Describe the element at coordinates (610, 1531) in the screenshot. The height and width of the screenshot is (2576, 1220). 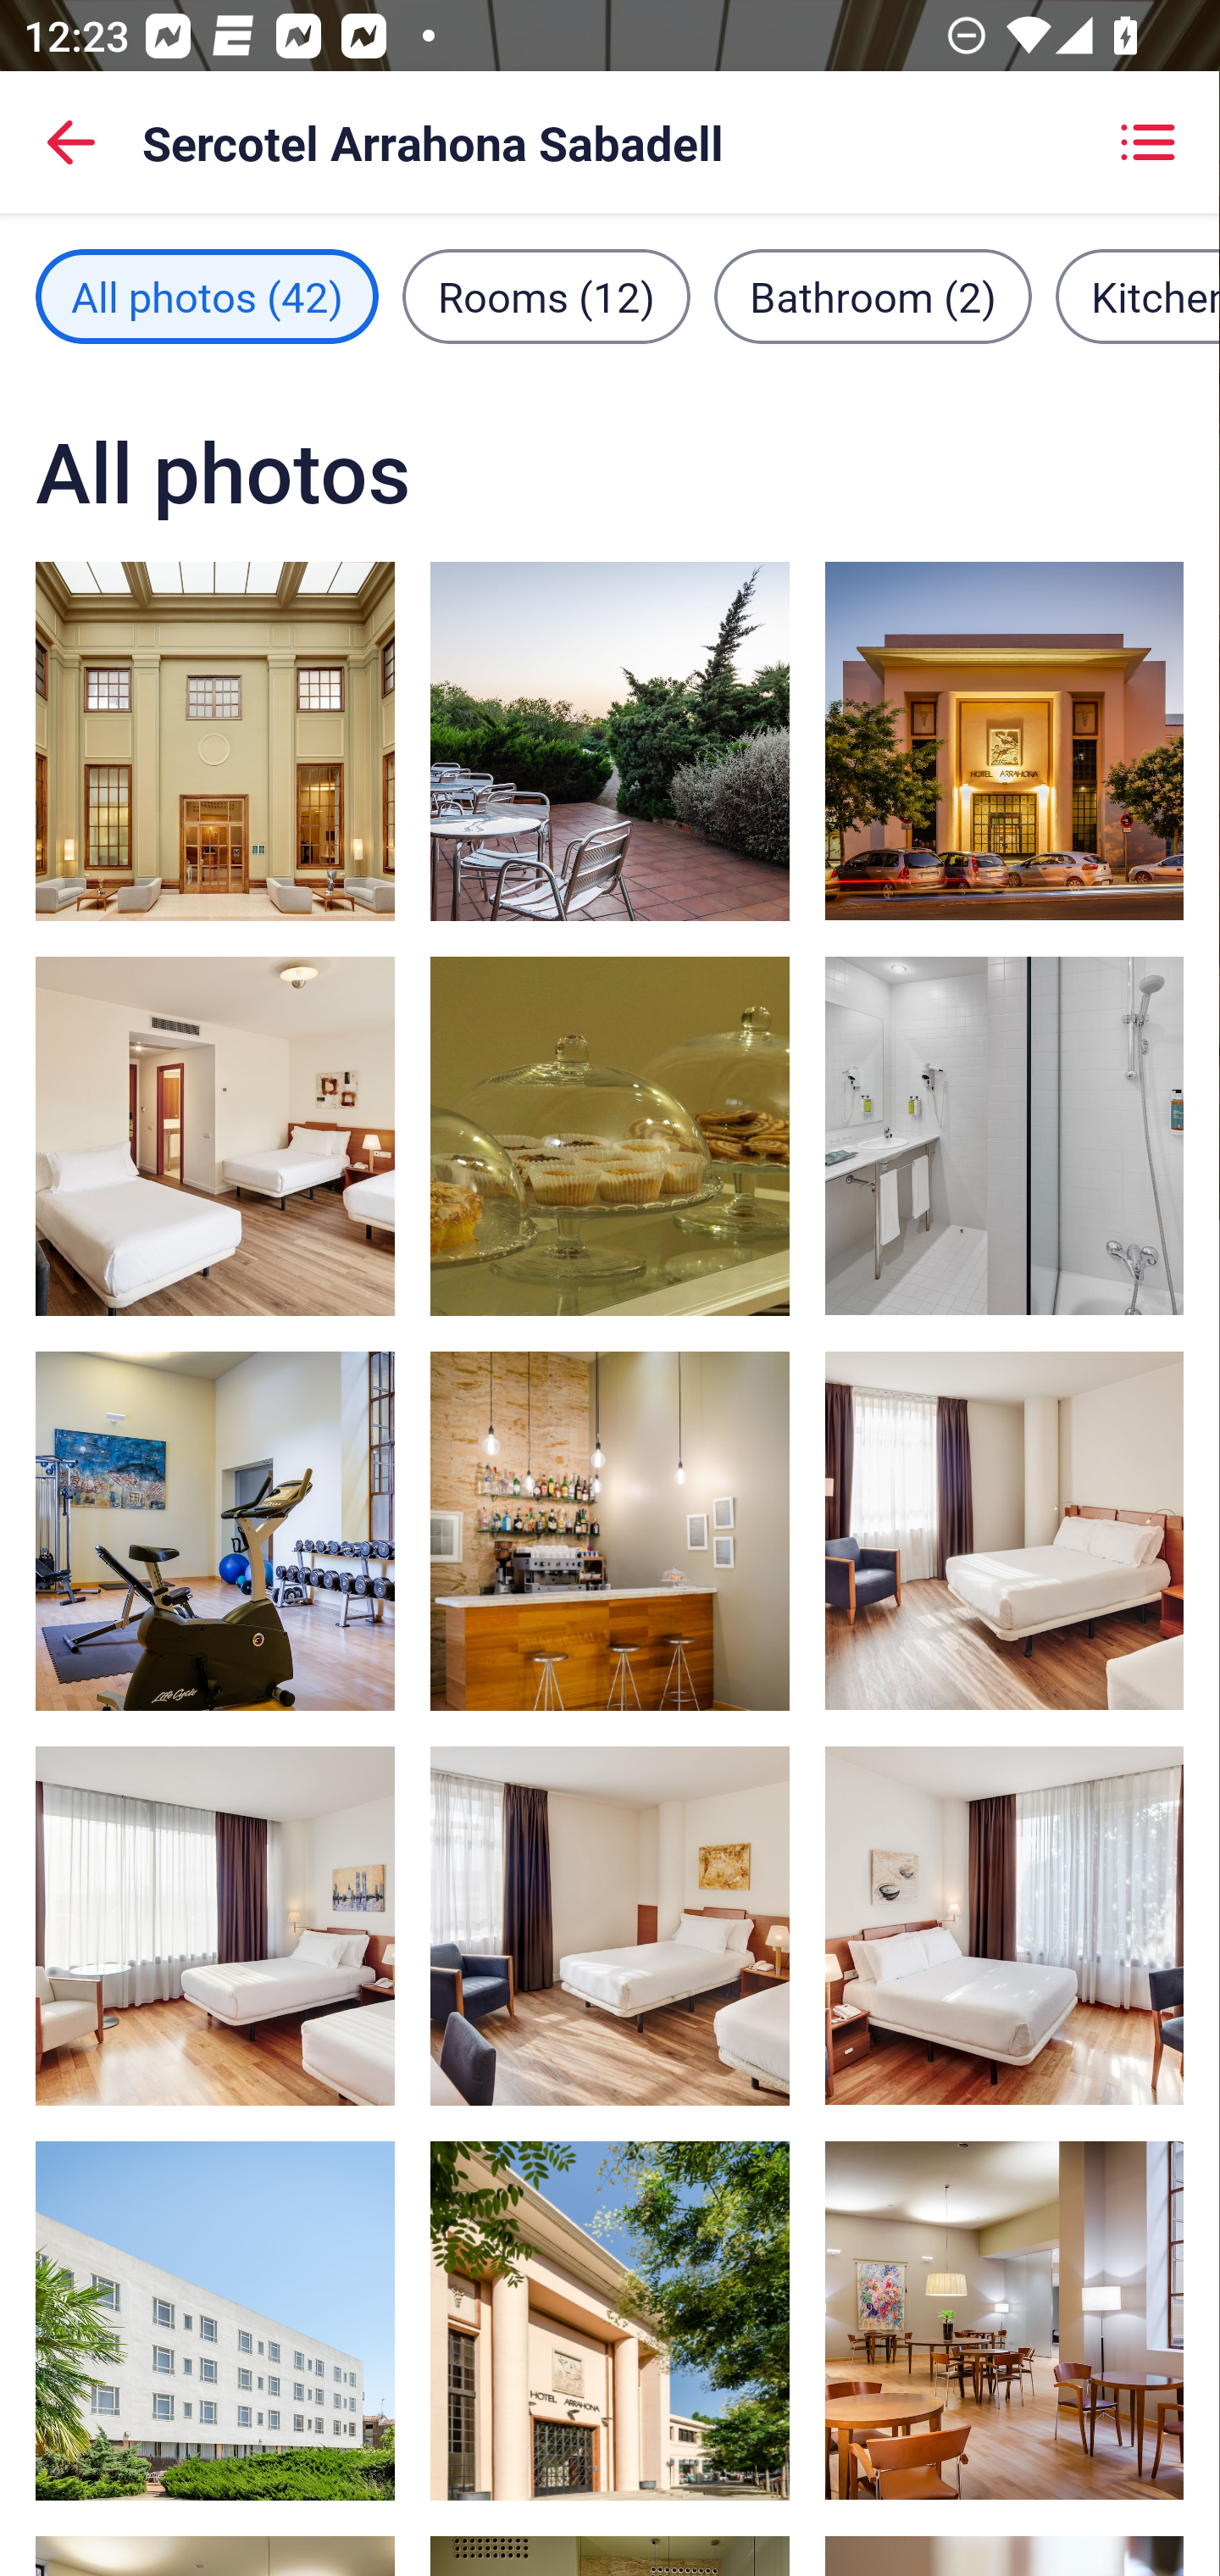
I see `Snack bar, image` at that location.